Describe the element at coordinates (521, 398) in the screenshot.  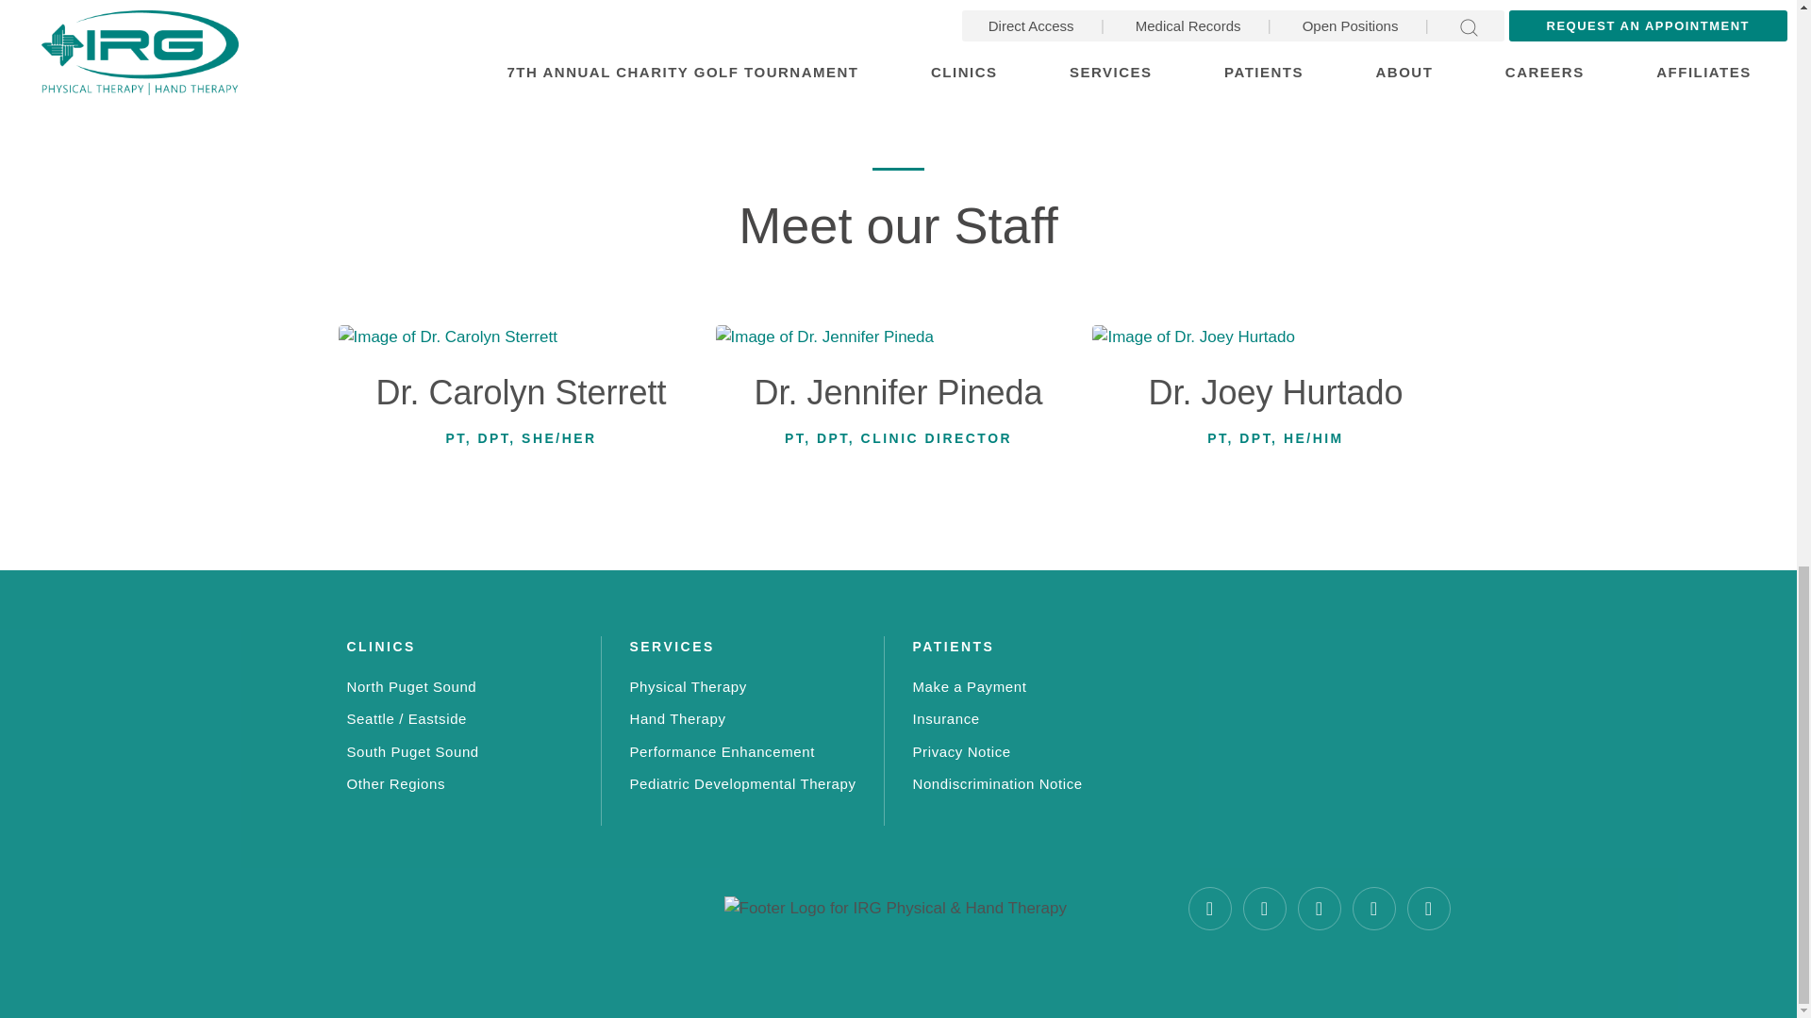
I see `Dr. Carolyn Sterrett` at that location.